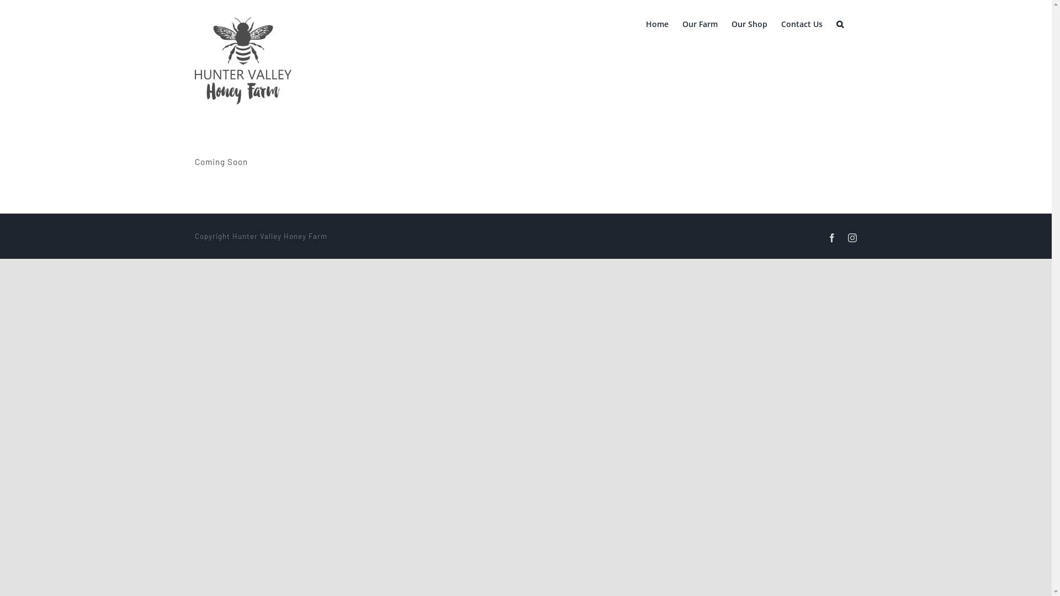 The height and width of the screenshot is (596, 1060). Describe the element at coordinates (700, 23) in the screenshot. I see `Our Farm` at that location.